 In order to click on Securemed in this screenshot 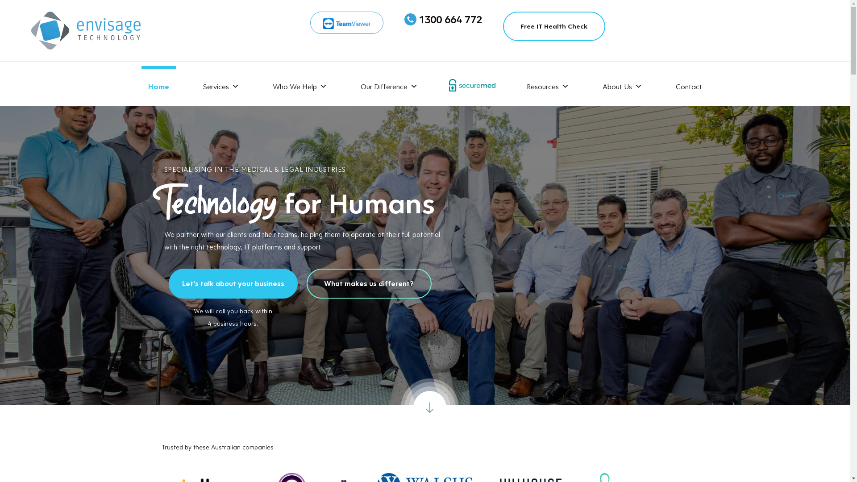, I will do `click(472, 84)`.